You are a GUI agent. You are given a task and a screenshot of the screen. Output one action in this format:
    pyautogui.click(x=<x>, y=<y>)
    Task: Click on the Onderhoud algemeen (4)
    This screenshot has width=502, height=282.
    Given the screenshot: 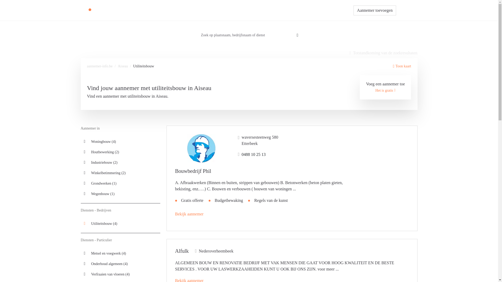 What is the action you would take?
    pyautogui.click(x=120, y=264)
    